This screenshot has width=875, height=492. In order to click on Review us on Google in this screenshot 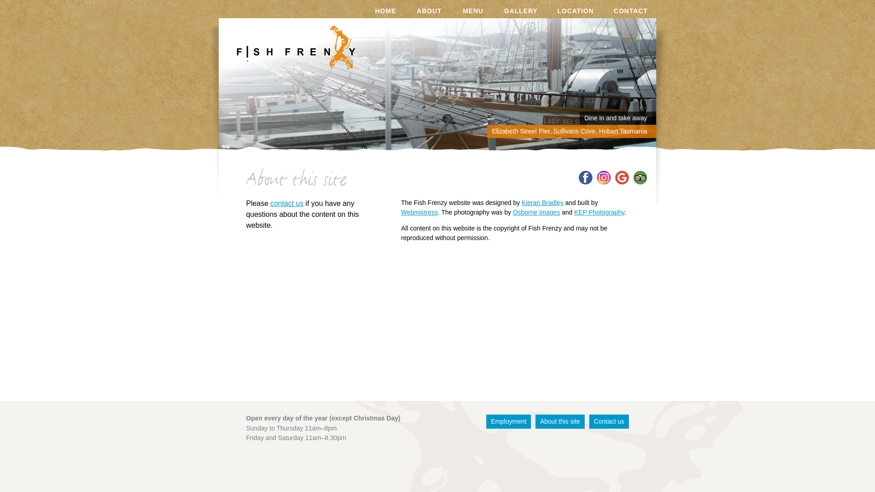, I will do `click(622, 178)`.